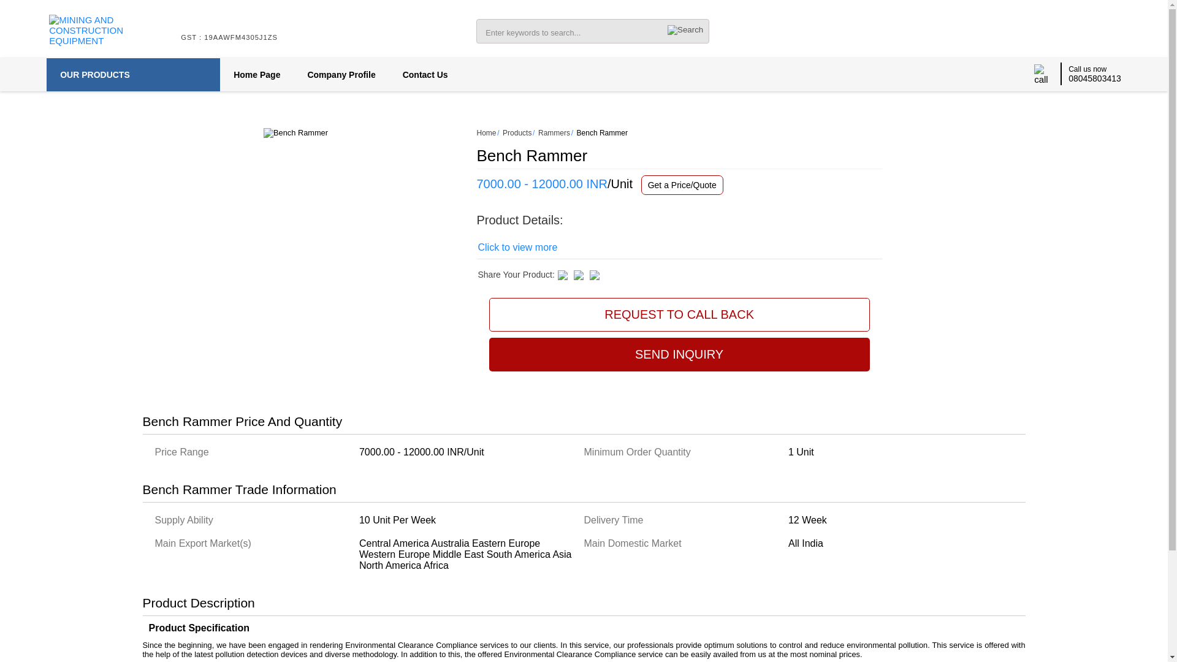 The width and height of the screenshot is (1177, 662). What do you see at coordinates (134, 75) in the screenshot?
I see `OUR PRODUCTS` at bounding box center [134, 75].